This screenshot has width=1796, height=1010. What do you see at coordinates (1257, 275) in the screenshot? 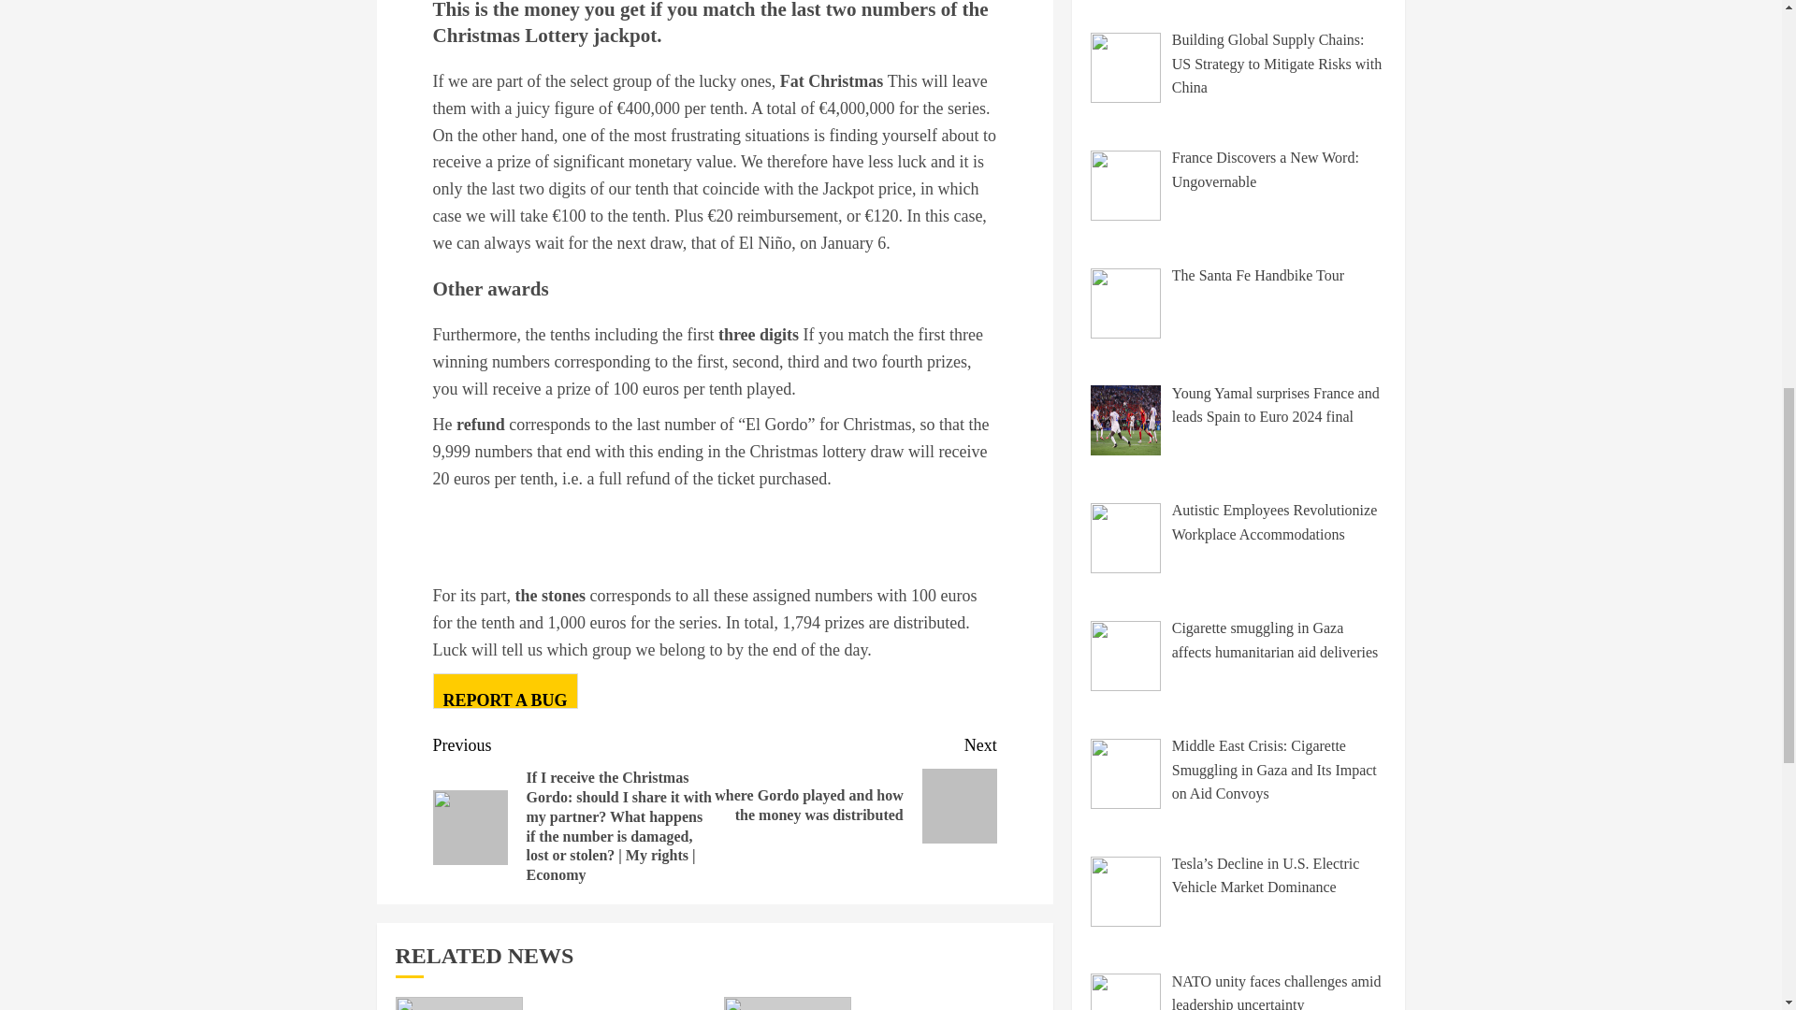
I see `The Santa Fe Handbike Tour` at bounding box center [1257, 275].